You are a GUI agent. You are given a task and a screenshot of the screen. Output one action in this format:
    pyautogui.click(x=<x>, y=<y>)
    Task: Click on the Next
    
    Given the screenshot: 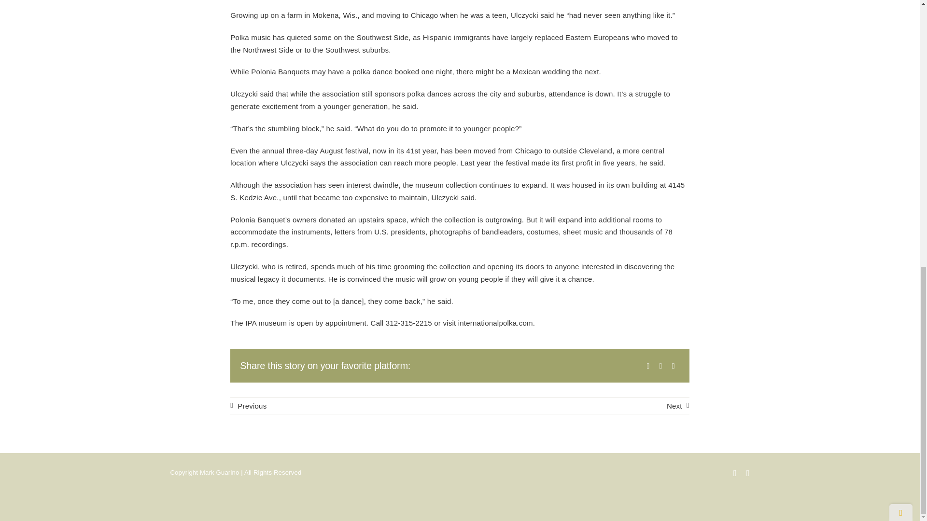 What is the action you would take?
    pyautogui.click(x=678, y=405)
    